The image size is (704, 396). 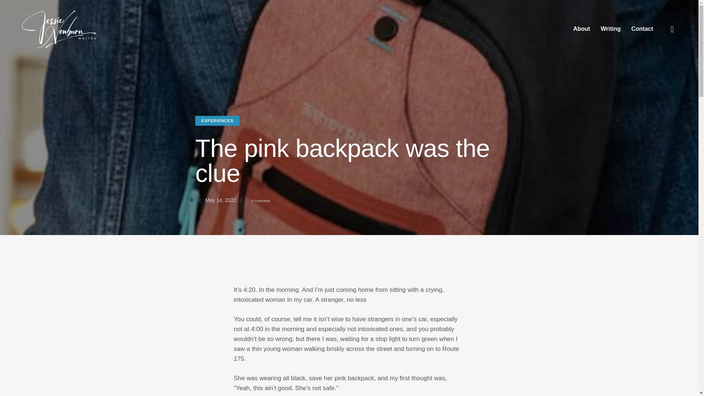 What do you see at coordinates (642, 29) in the screenshot?
I see `Contact` at bounding box center [642, 29].